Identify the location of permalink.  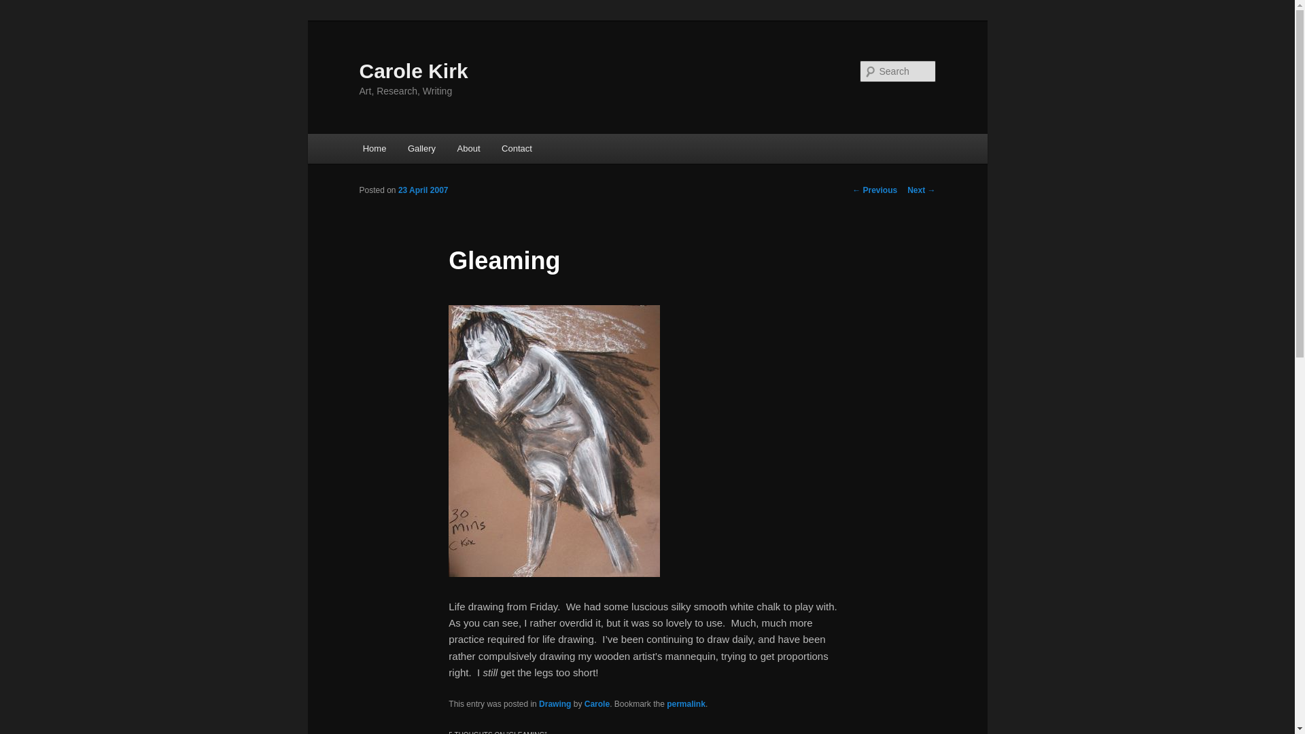
(686, 704).